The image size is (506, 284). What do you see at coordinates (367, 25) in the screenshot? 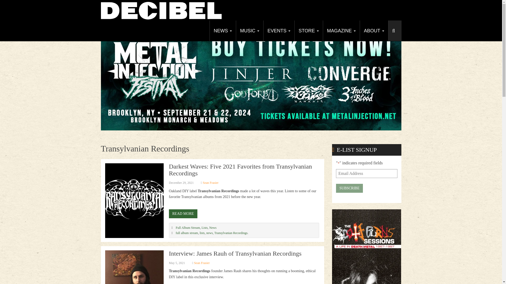
I see `Twitter` at bounding box center [367, 25].